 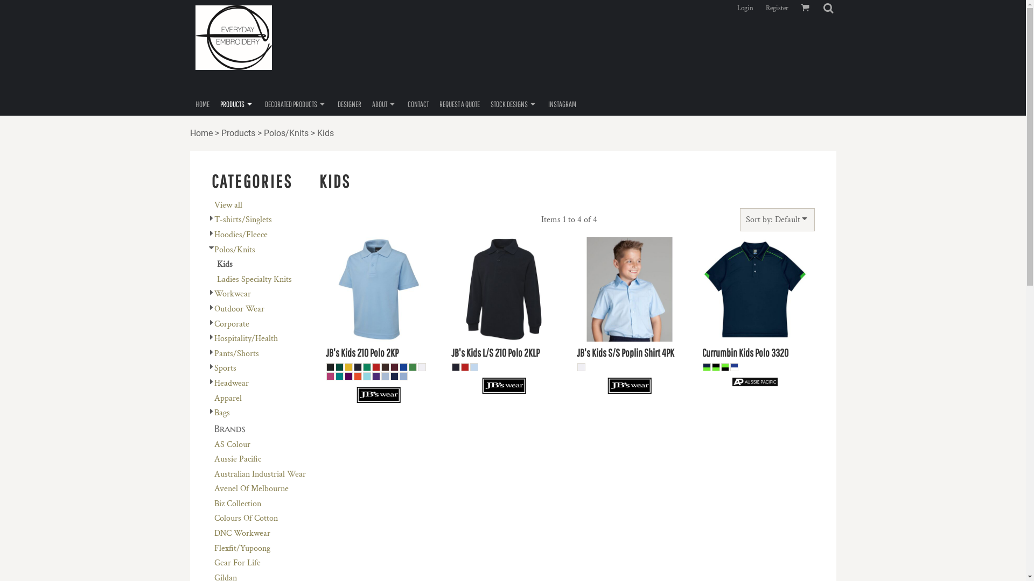 I want to click on Polos/Knits, so click(x=235, y=250).